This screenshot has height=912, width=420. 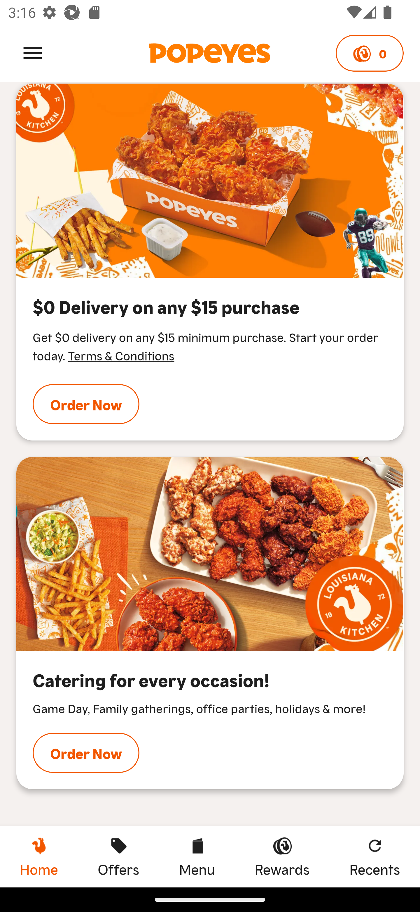 I want to click on Order Now, so click(x=86, y=753).